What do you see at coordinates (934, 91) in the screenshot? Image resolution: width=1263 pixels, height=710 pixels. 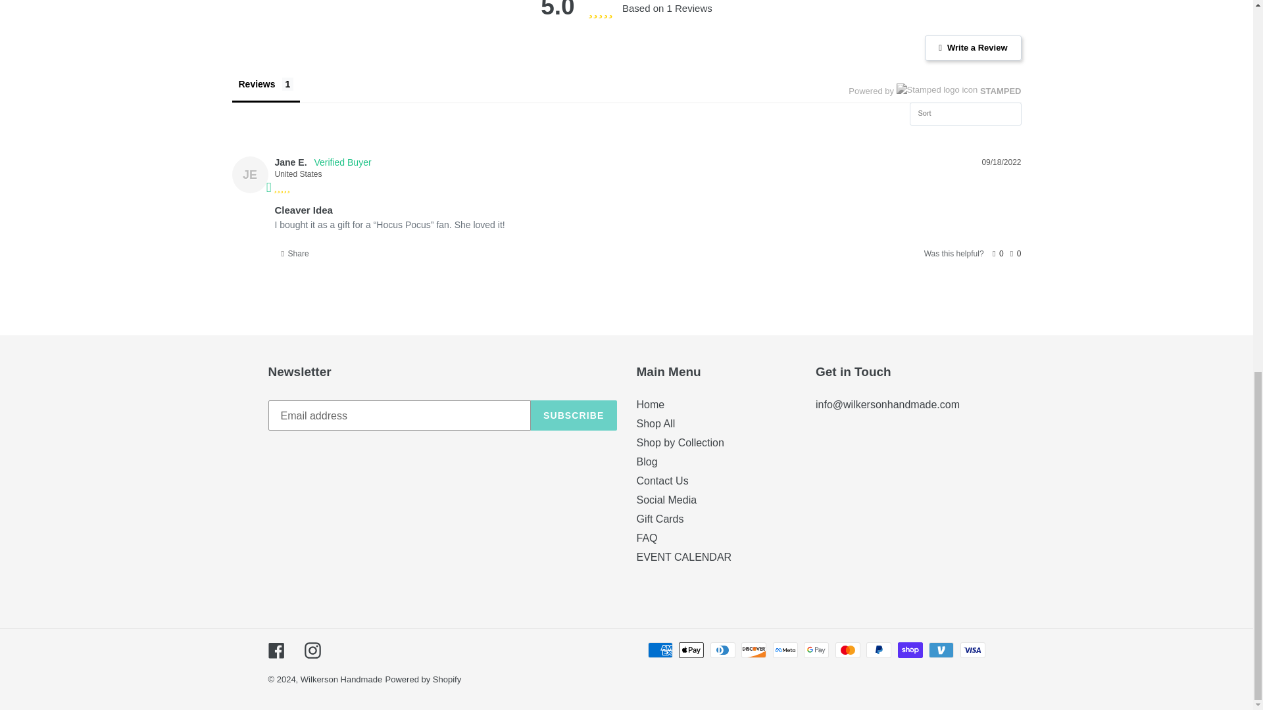 I see `Powered by STAMPED` at bounding box center [934, 91].